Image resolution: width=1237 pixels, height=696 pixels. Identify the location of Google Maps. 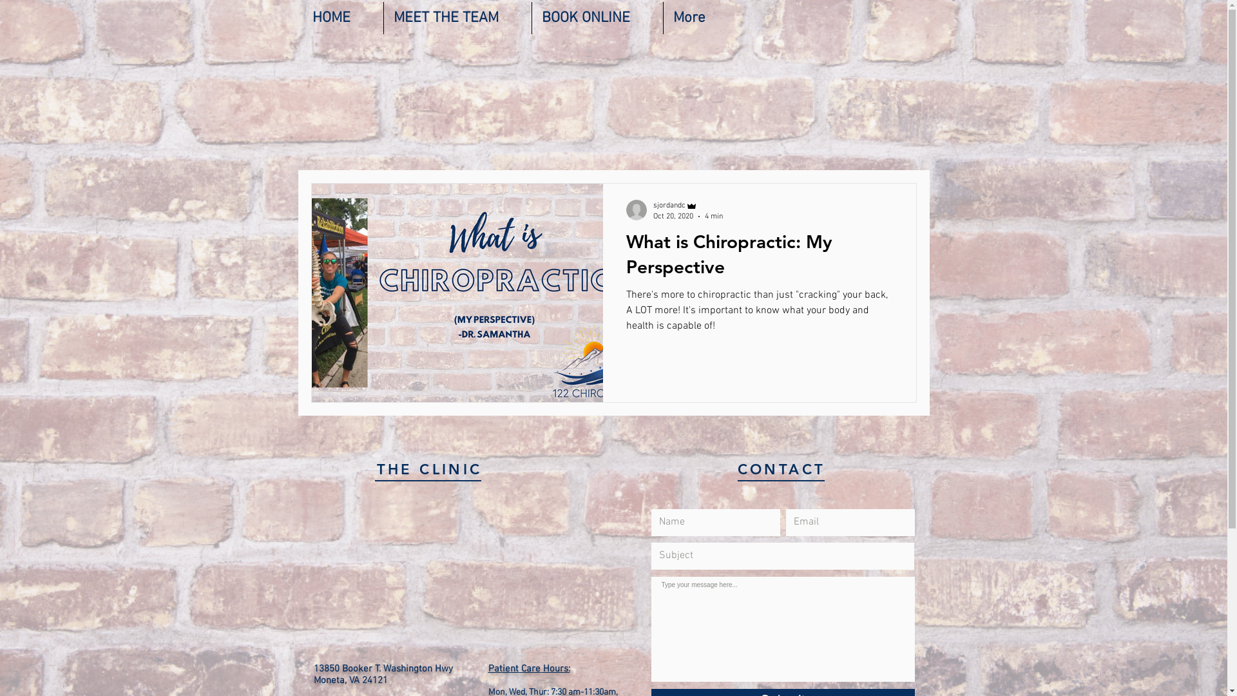
(446, 576).